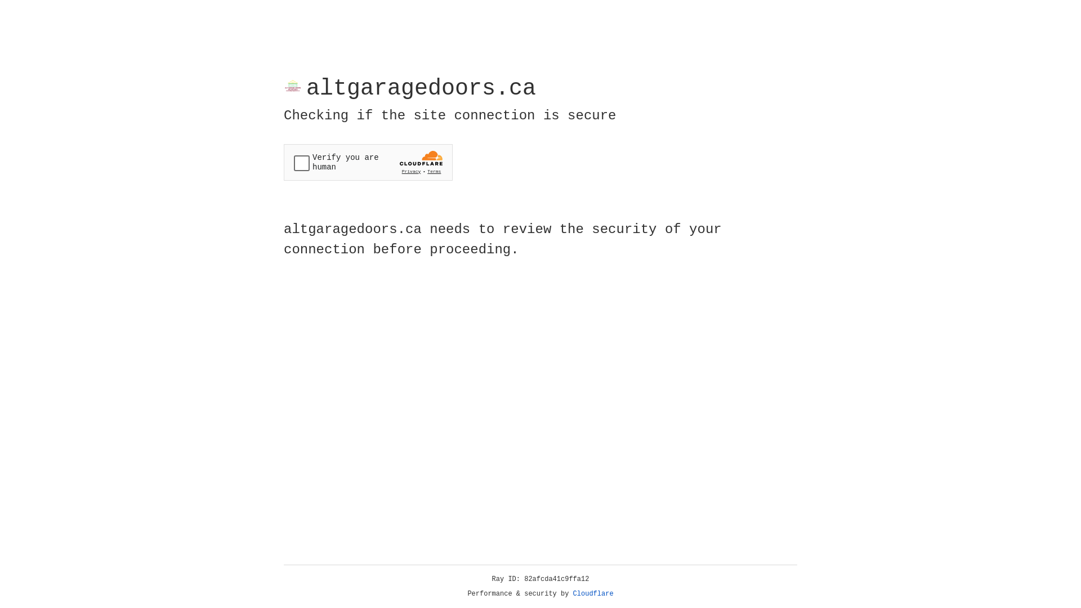 This screenshot has width=1081, height=608. What do you see at coordinates (368, 162) in the screenshot?
I see `Widget containing a Cloudflare security challenge` at bounding box center [368, 162].